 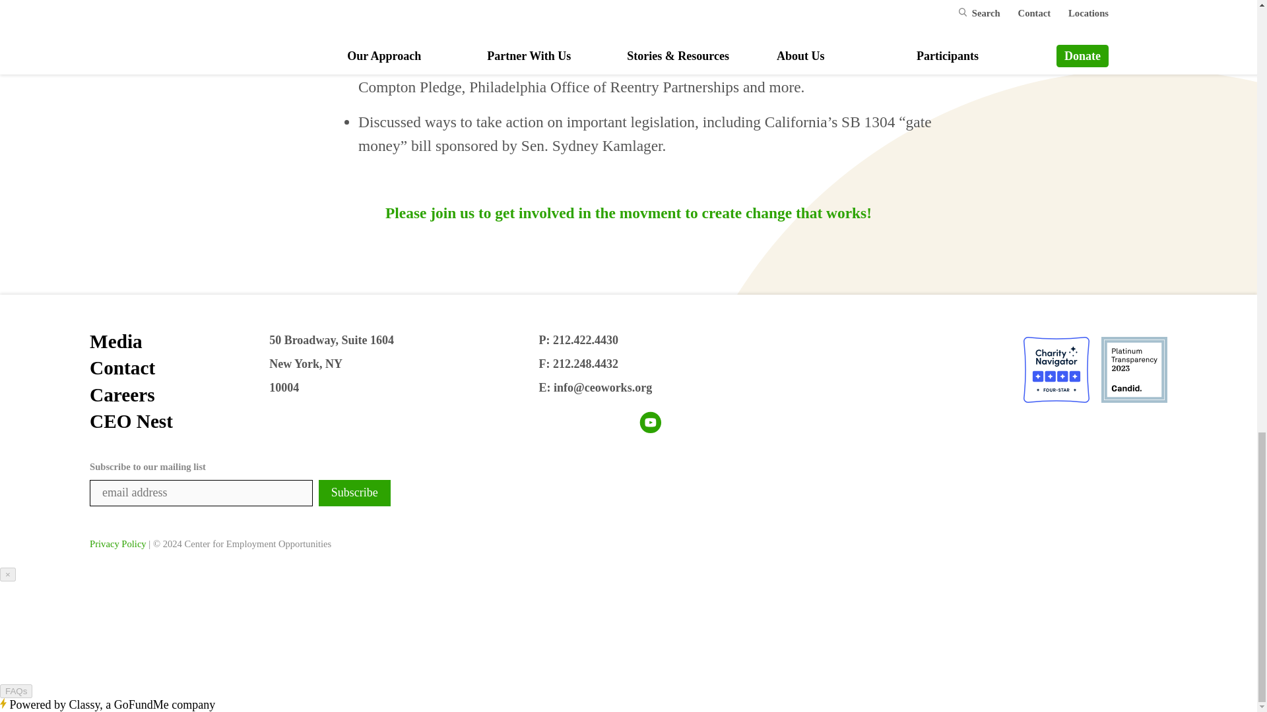 I want to click on Contact, so click(x=179, y=367).